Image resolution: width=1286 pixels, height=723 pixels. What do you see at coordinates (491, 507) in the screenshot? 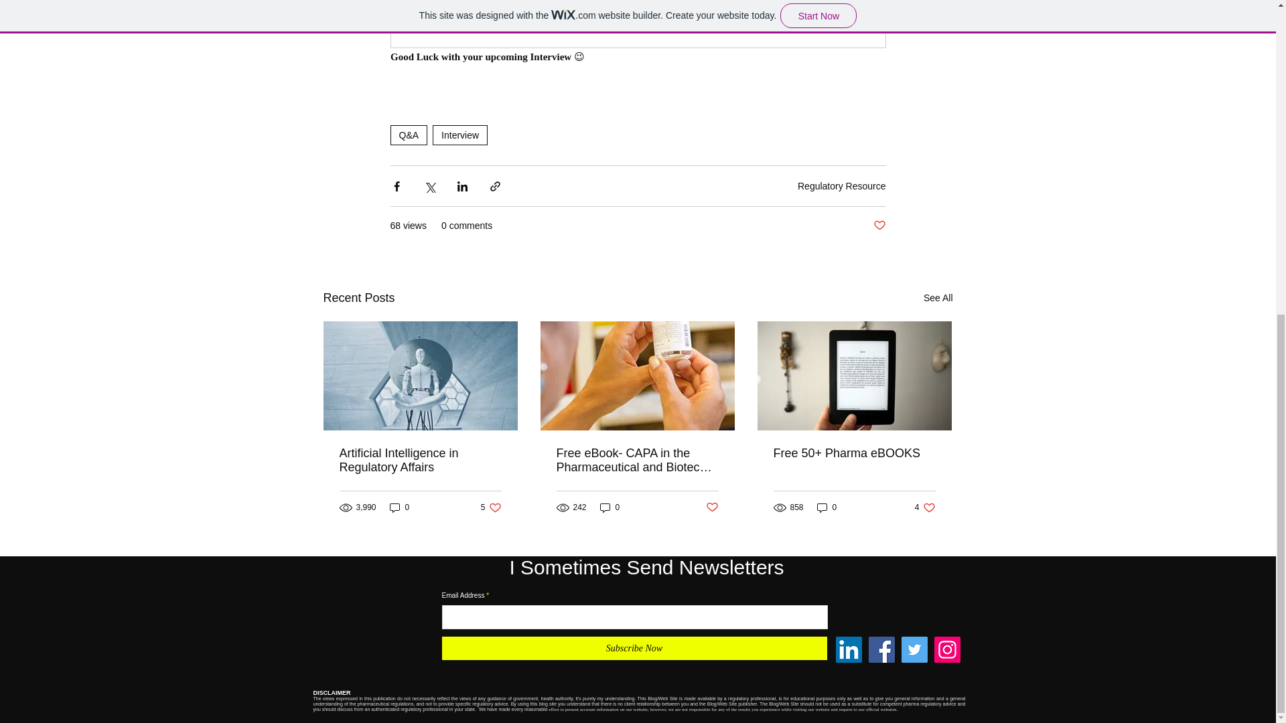
I see `0` at bounding box center [491, 507].